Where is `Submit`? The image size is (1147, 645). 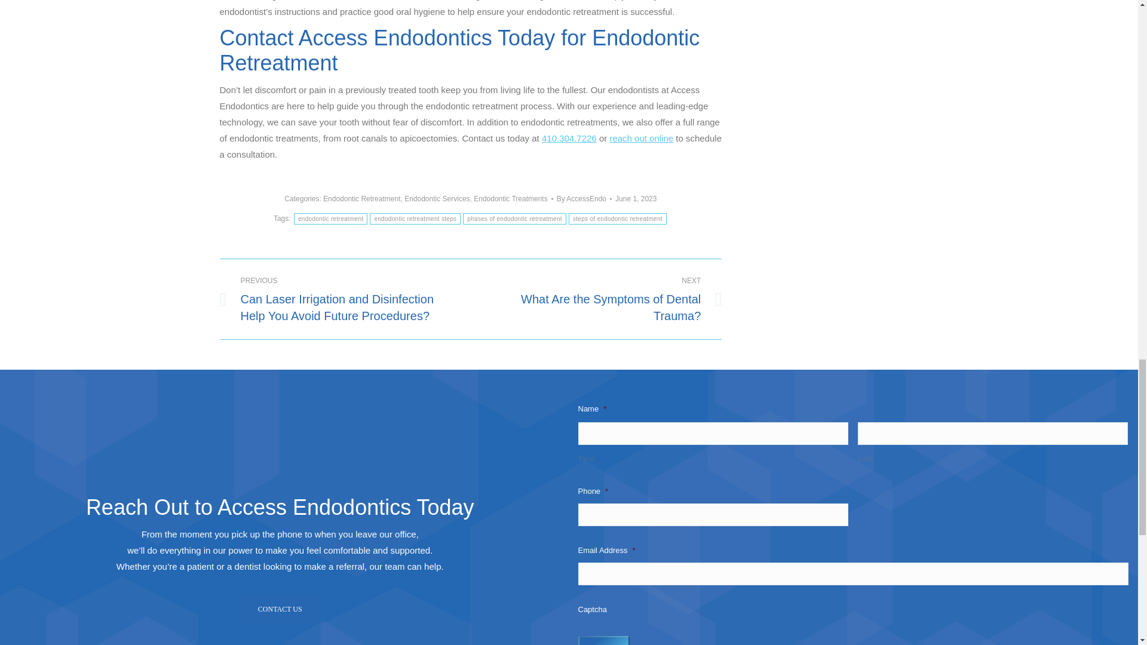 Submit is located at coordinates (603, 640).